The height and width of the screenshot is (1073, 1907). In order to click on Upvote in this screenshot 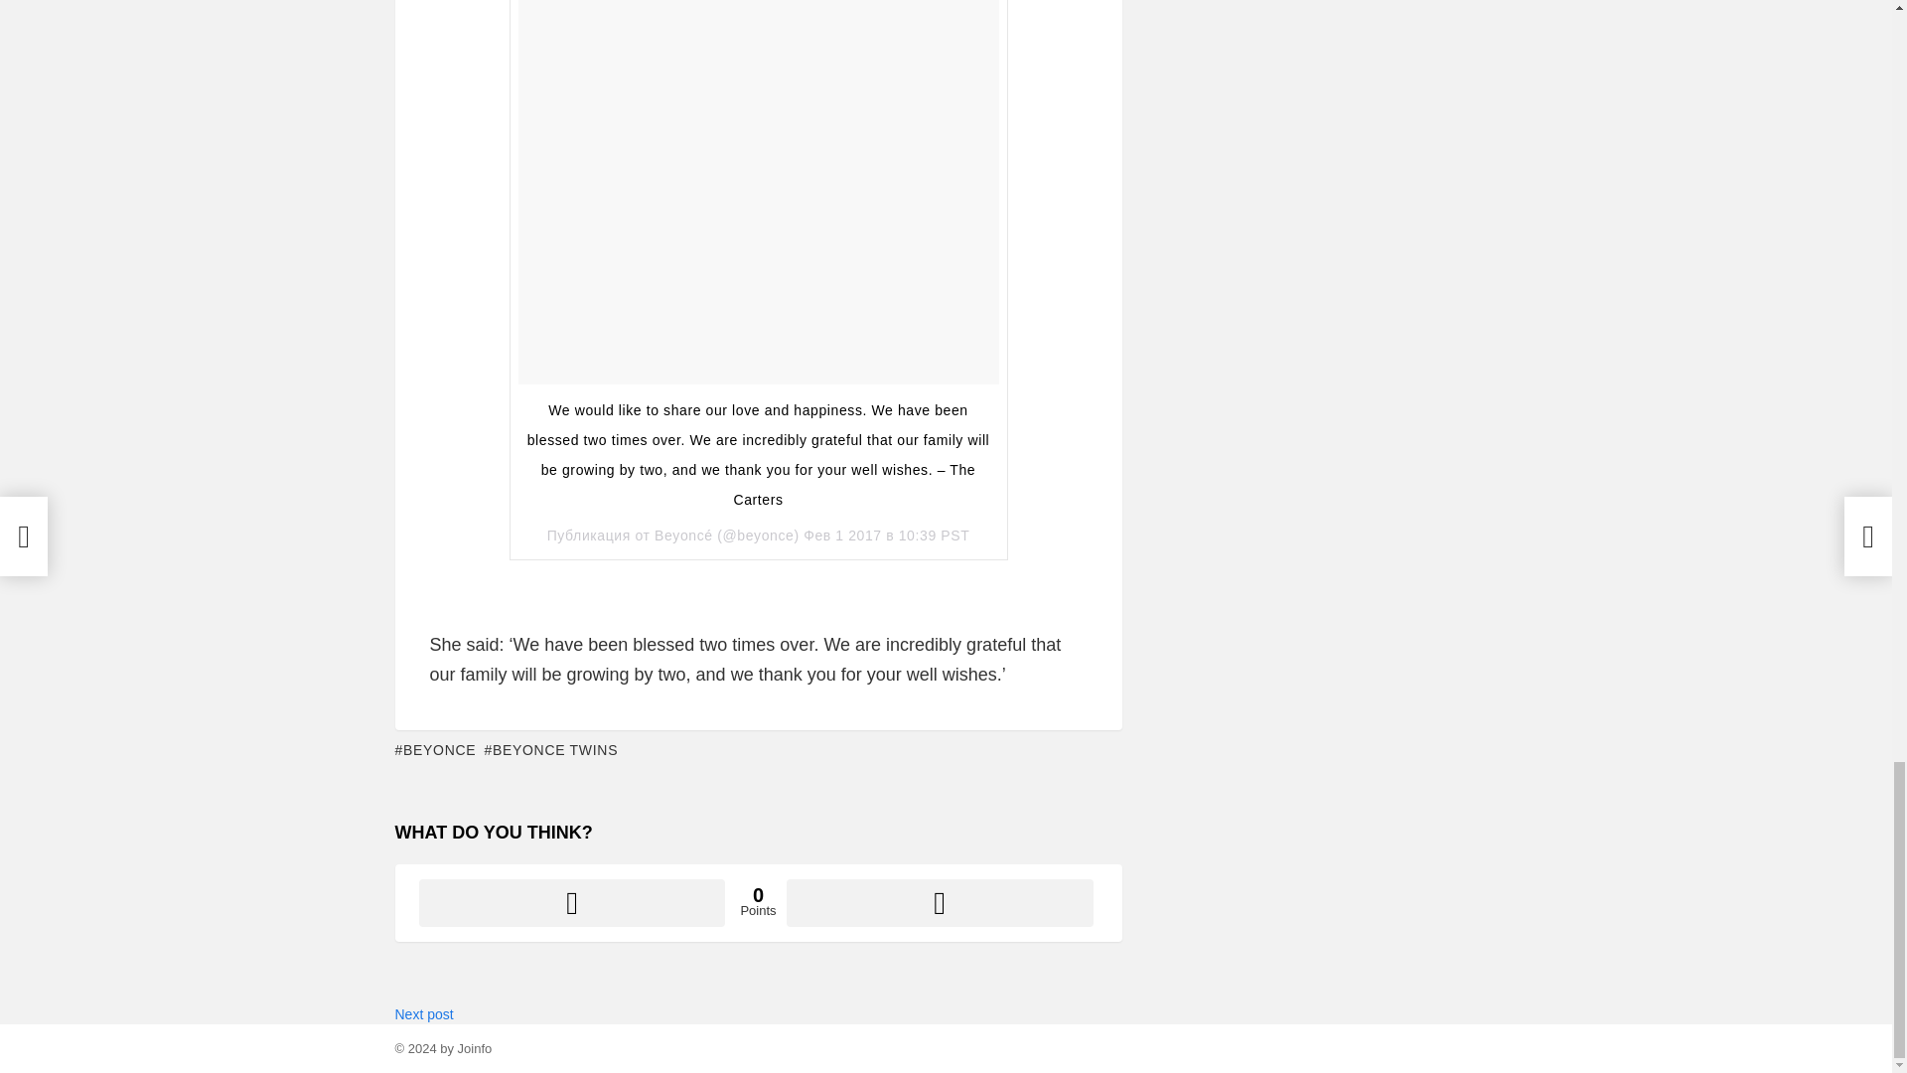, I will do `click(572, 902)`.